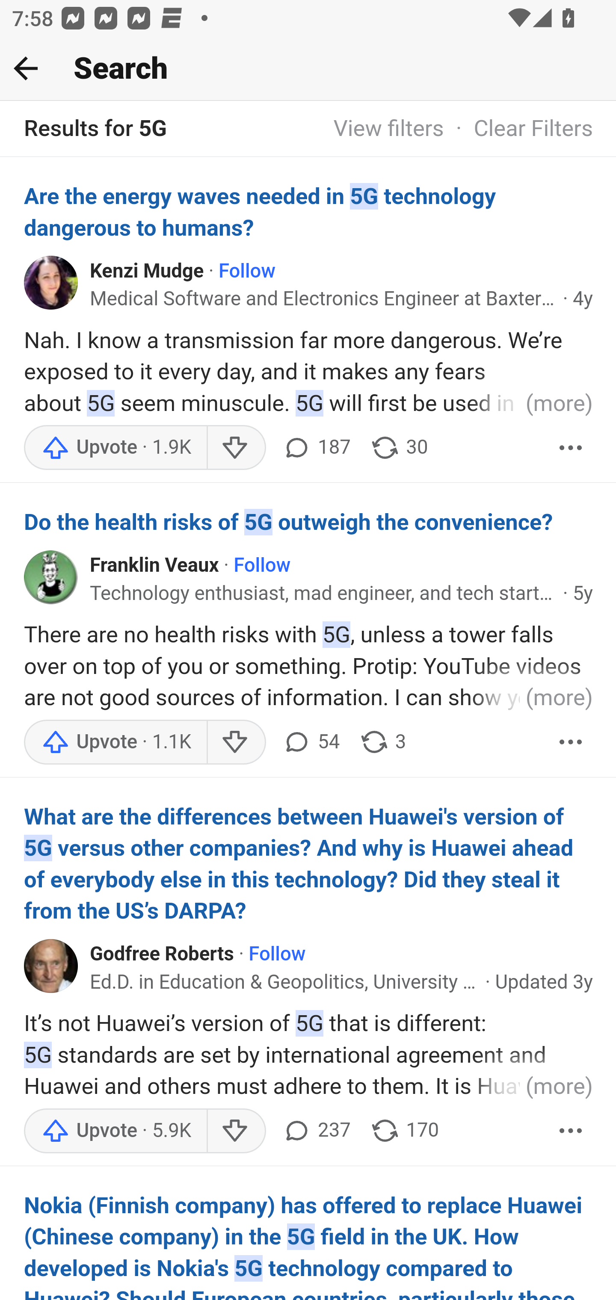  What do you see at coordinates (399, 447) in the screenshot?
I see `30 shares` at bounding box center [399, 447].